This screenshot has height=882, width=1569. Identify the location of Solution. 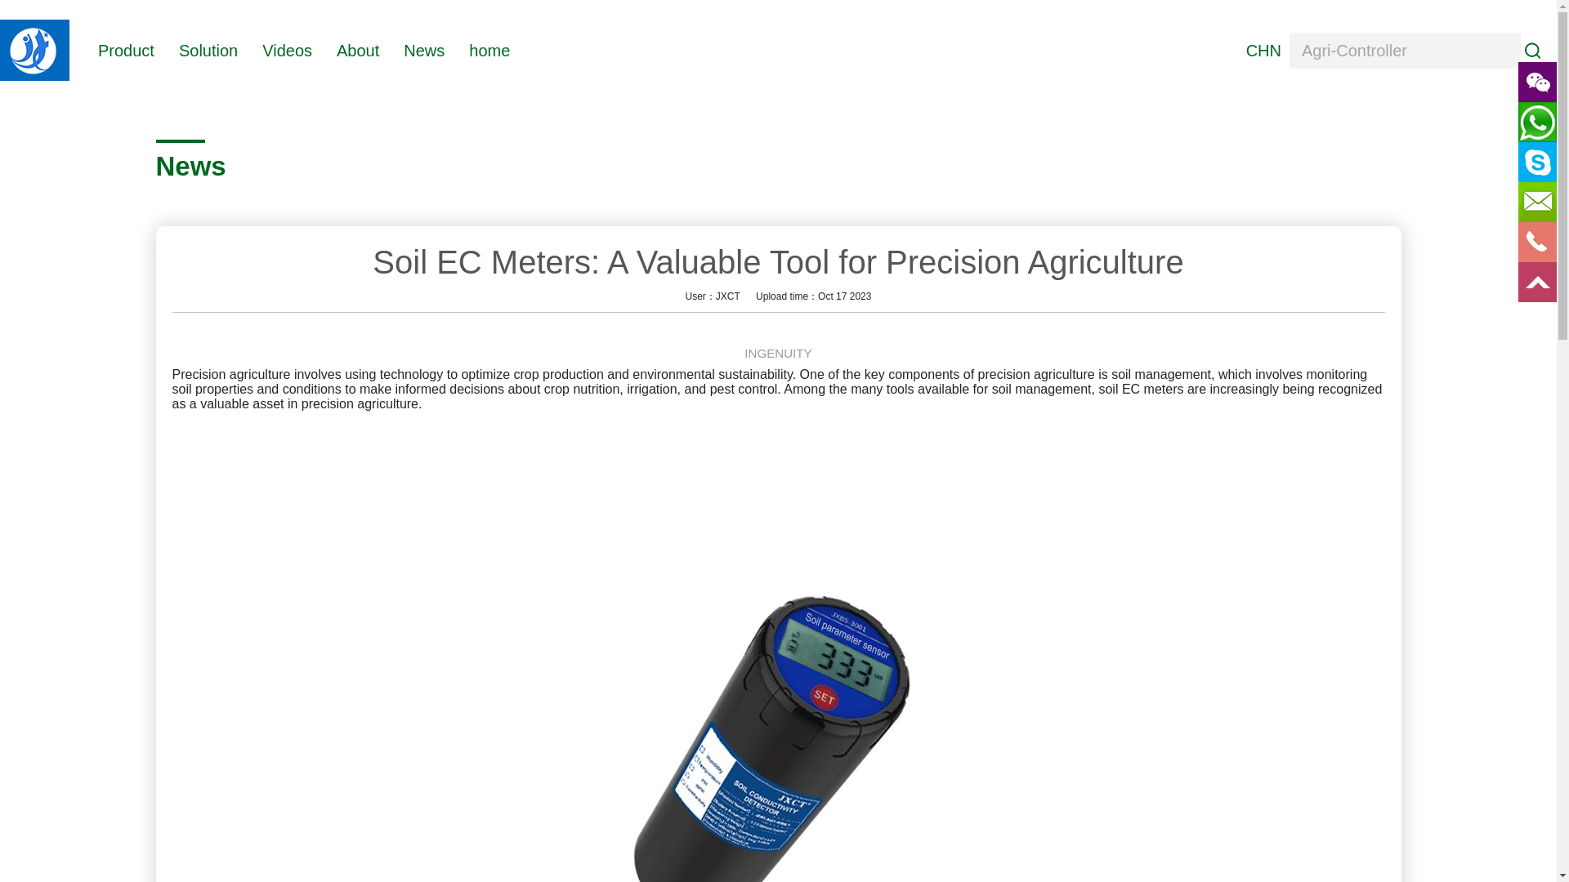
(208, 49).